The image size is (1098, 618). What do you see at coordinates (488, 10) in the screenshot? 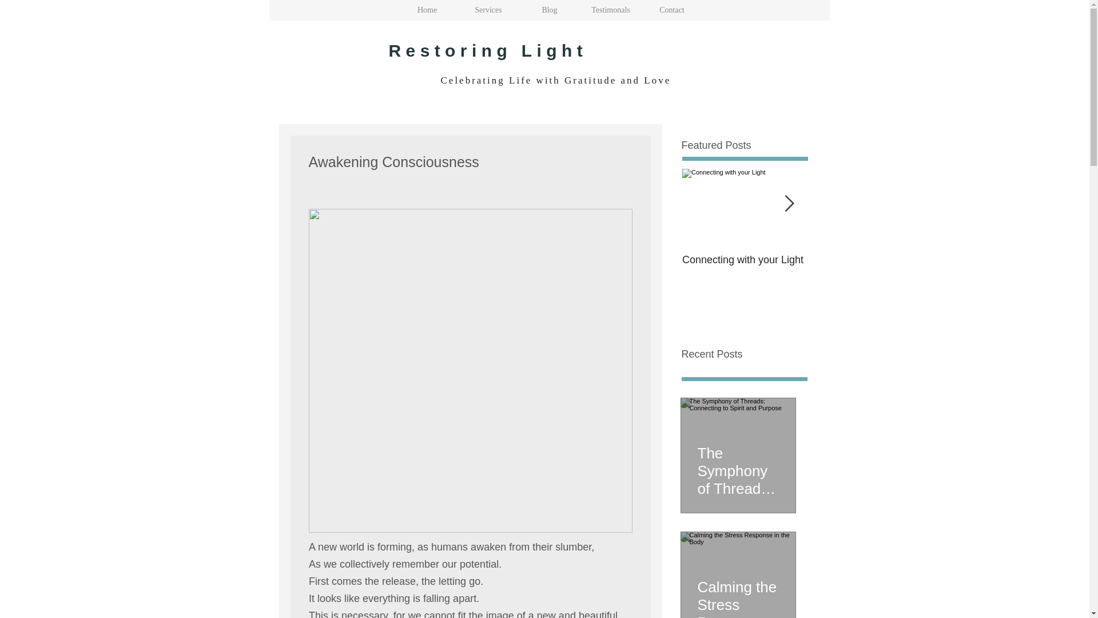
I see `Services` at bounding box center [488, 10].